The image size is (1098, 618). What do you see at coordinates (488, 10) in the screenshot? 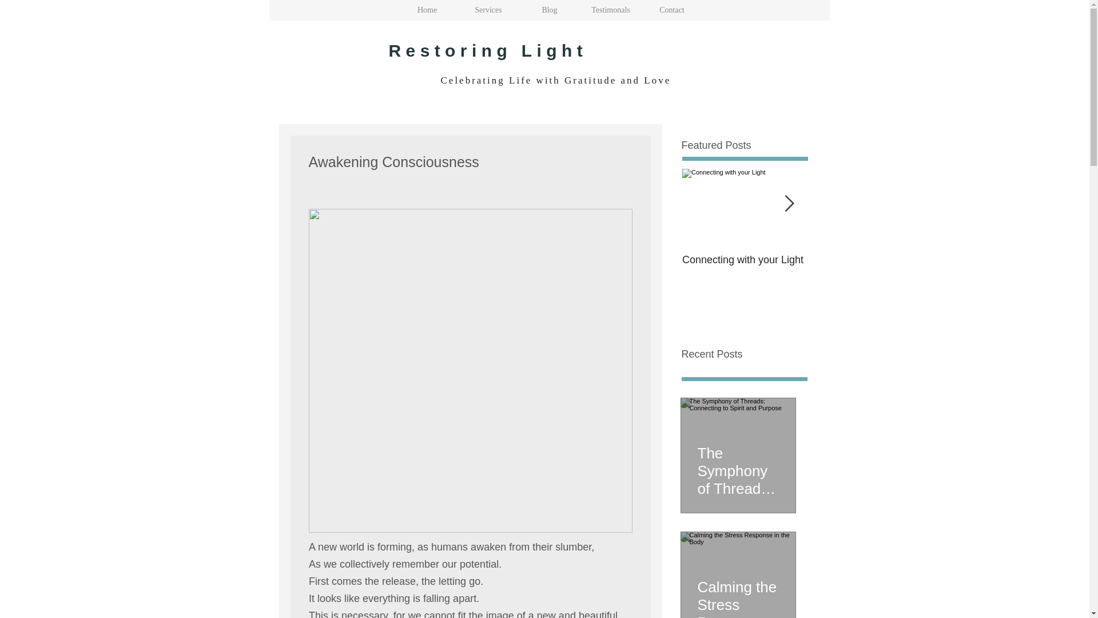
I see `Services` at bounding box center [488, 10].